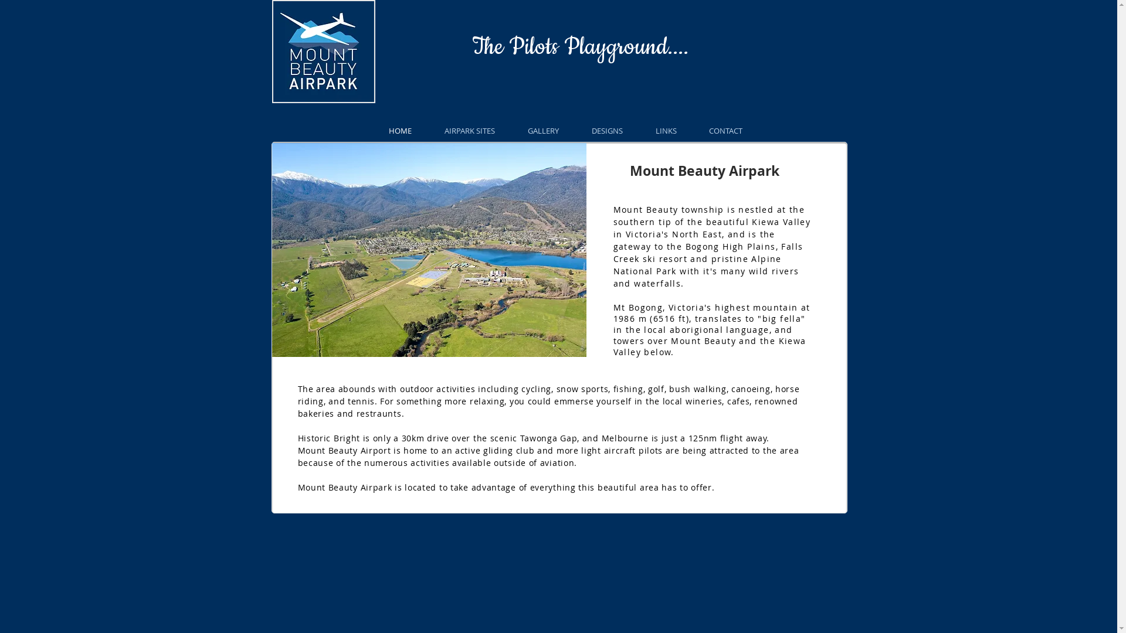 This screenshot has width=1126, height=633. Describe the element at coordinates (400, 131) in the screenshot. I see `HOME` at that location.